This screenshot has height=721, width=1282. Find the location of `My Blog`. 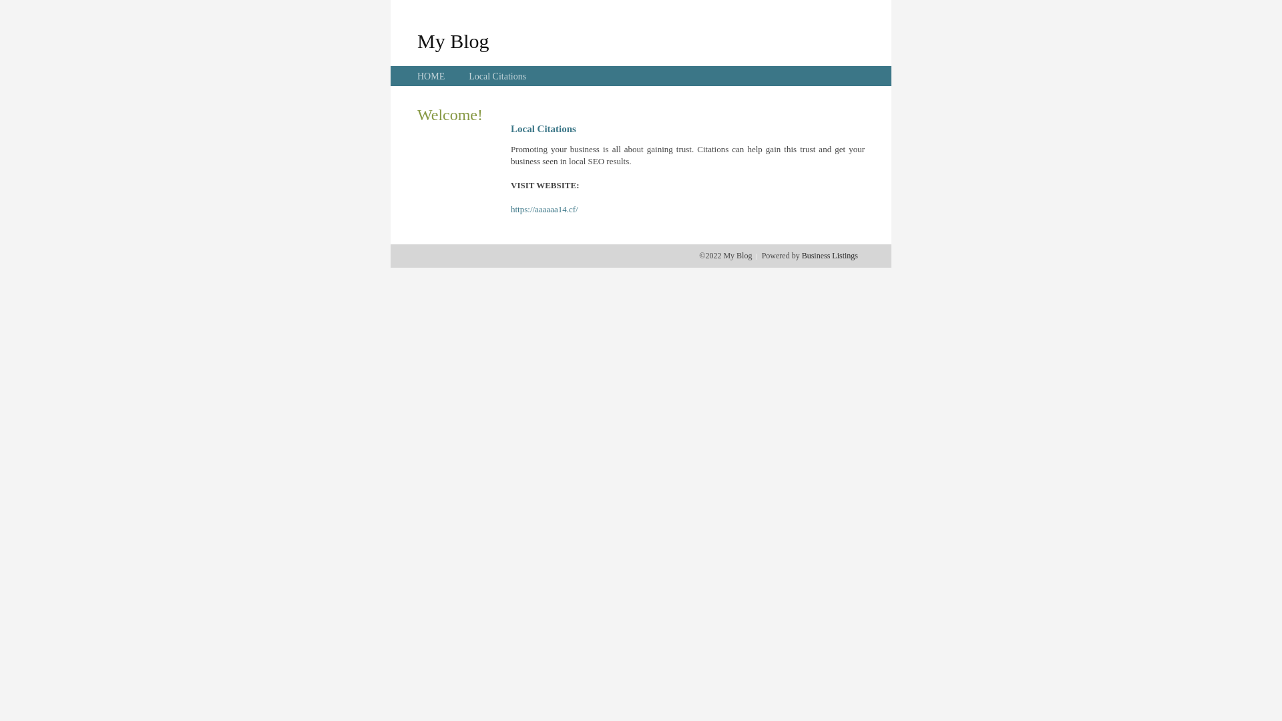

My Blog is located at coordinates (453, 41).